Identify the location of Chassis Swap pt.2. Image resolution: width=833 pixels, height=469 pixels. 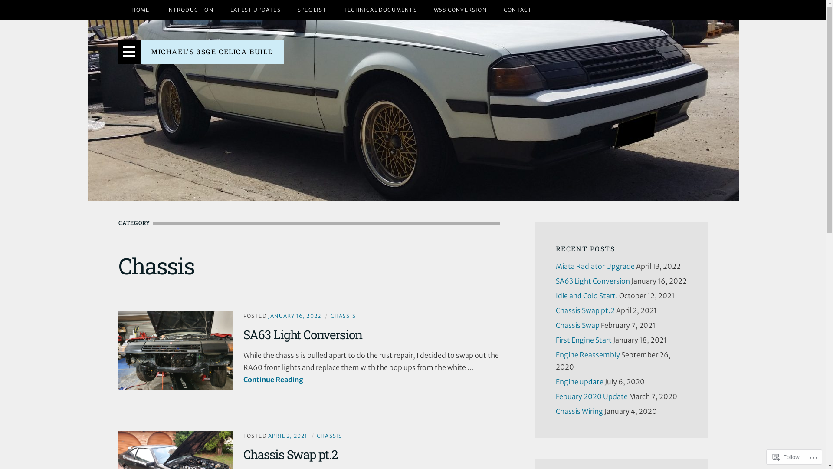
(585, 310).